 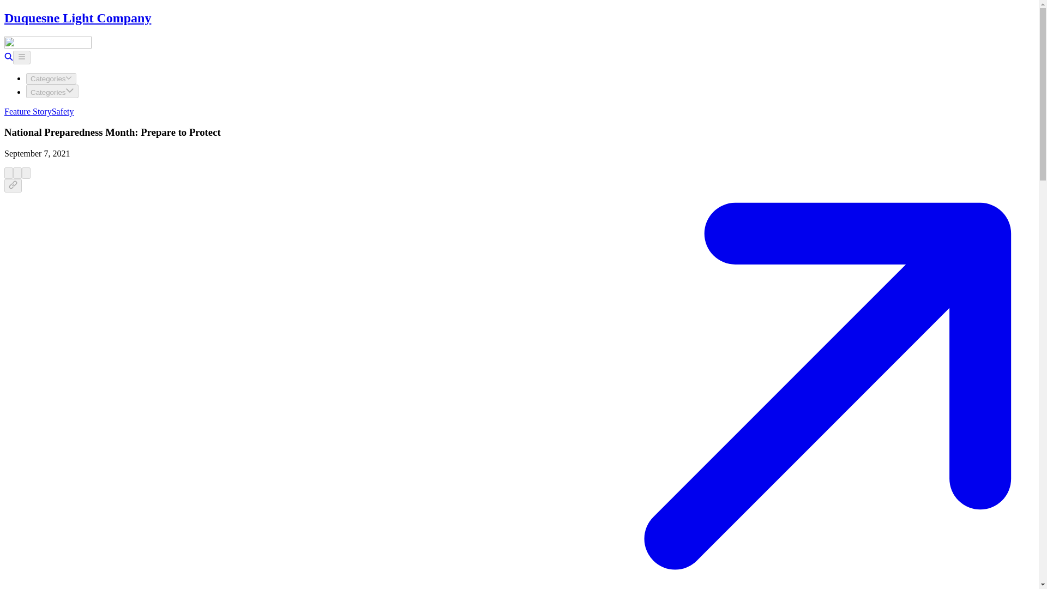 I want to click on Search, so click(x=8, y=58).